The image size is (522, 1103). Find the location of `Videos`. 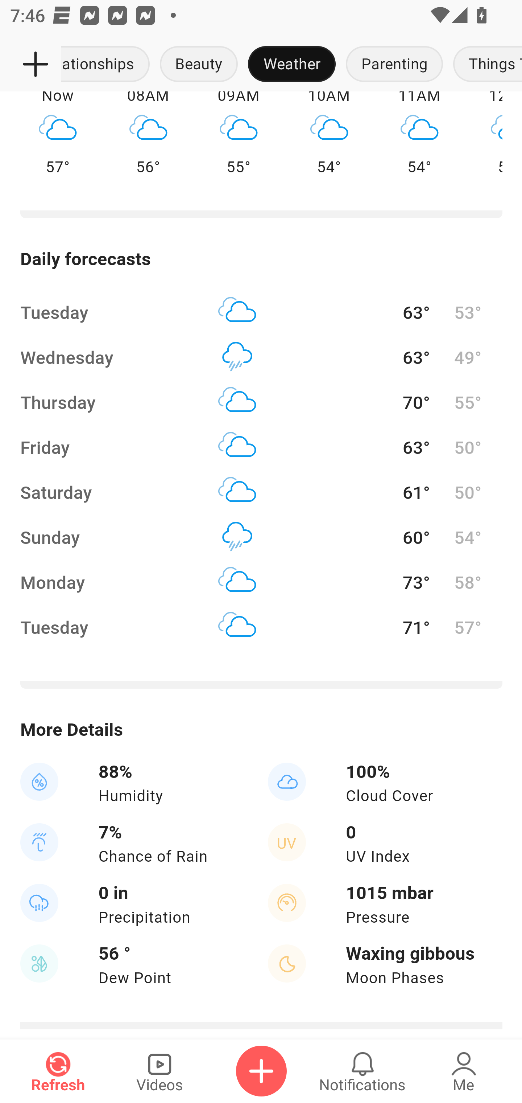

Videos is located at coordinates (159, 1071).